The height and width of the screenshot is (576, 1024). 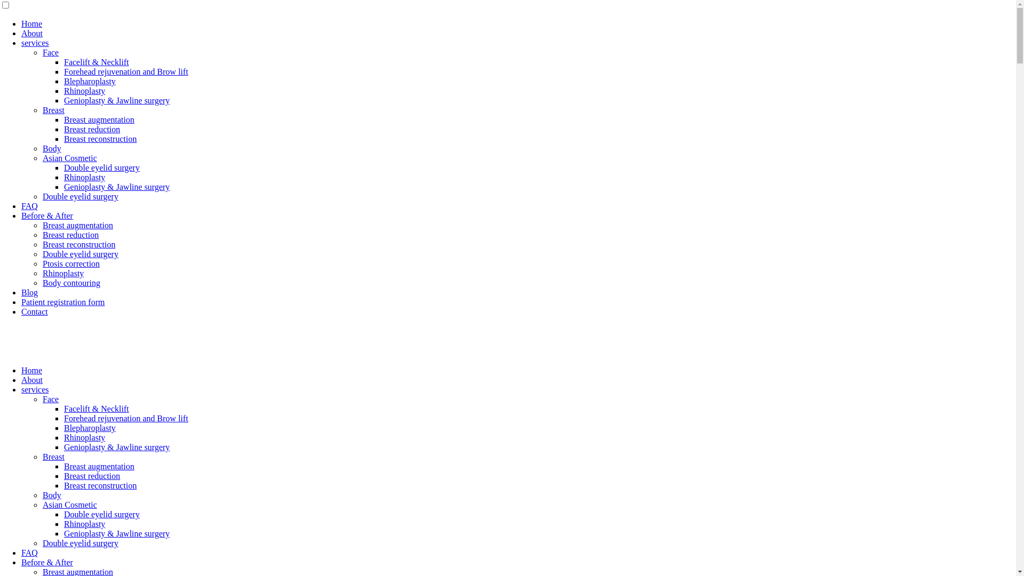 I want to click on Breast augmentation, so click(x=99, y=119).